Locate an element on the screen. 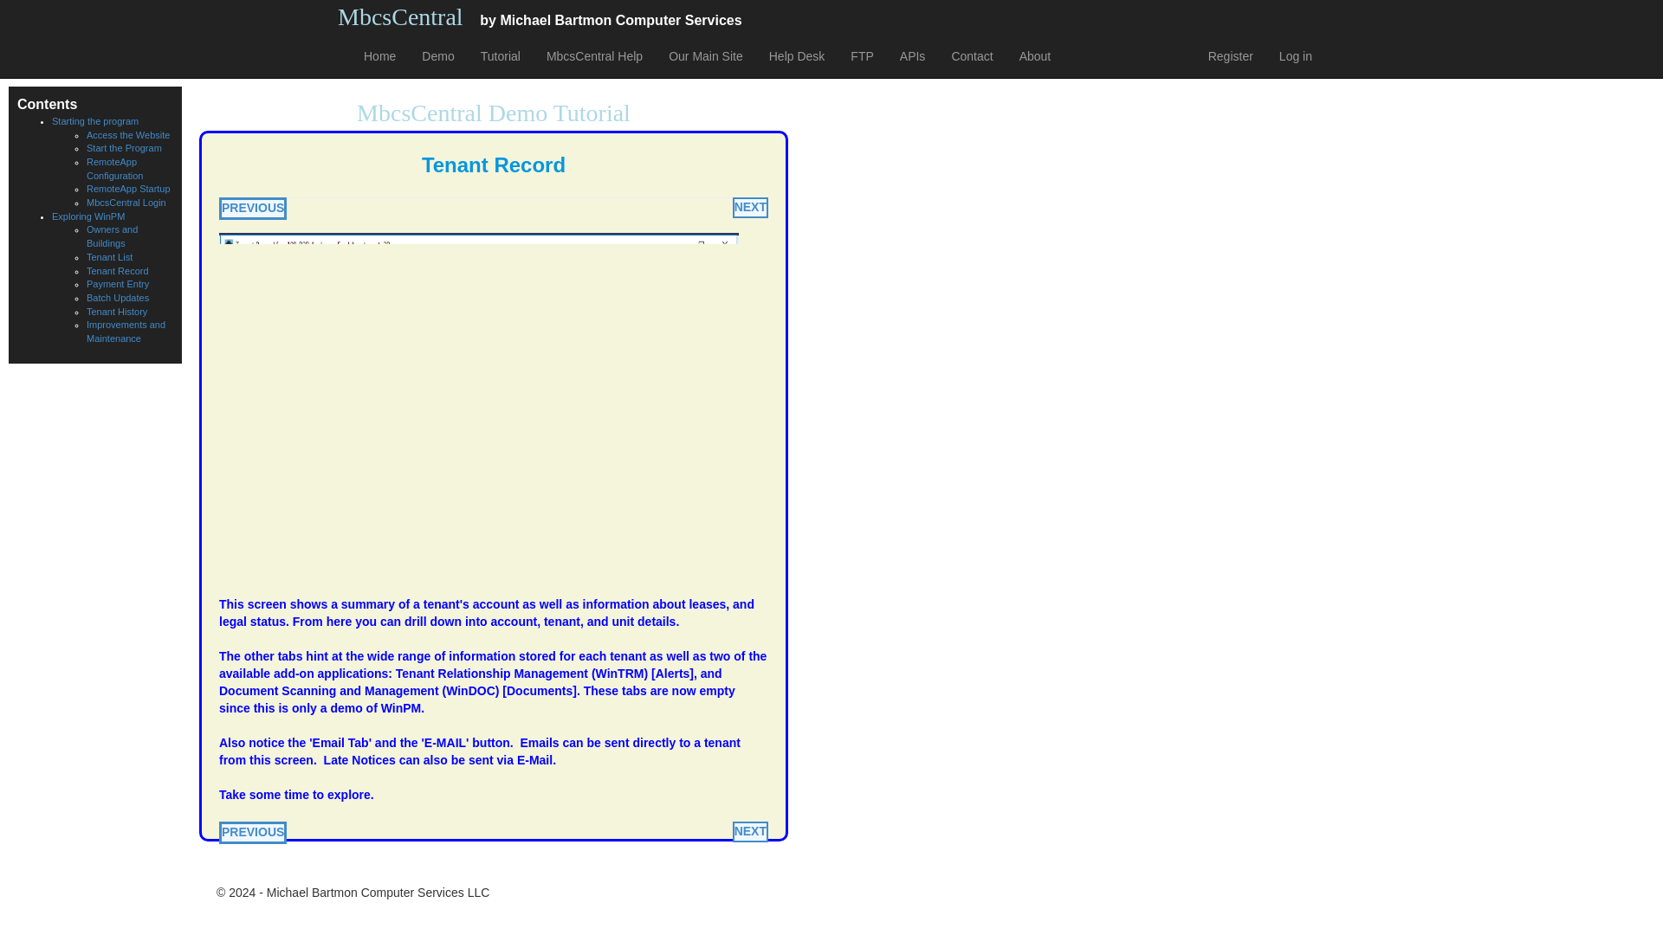  Register is located at coordinates (1230, 55).